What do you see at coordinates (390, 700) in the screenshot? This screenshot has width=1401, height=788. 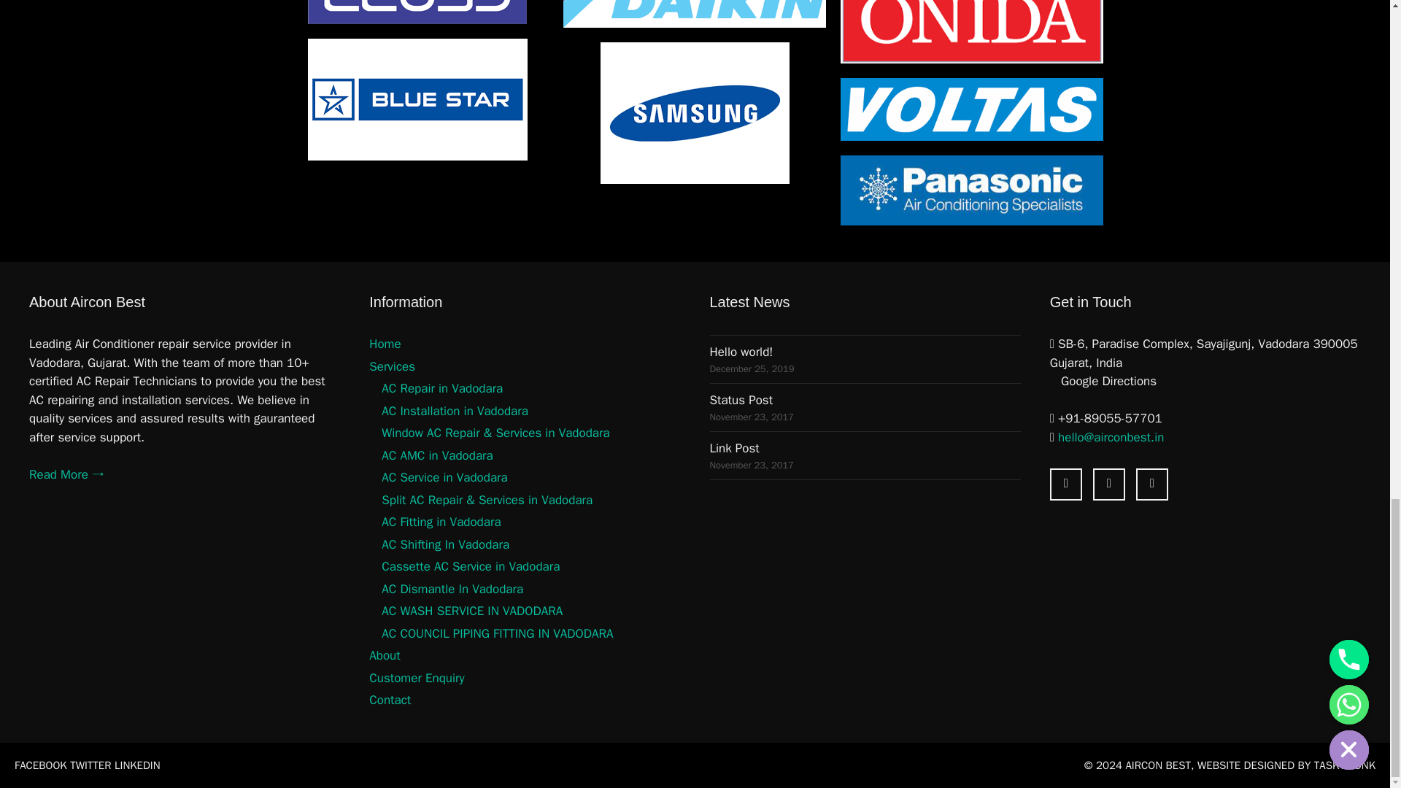 I see `Contact` at bounding box center [390, 700].